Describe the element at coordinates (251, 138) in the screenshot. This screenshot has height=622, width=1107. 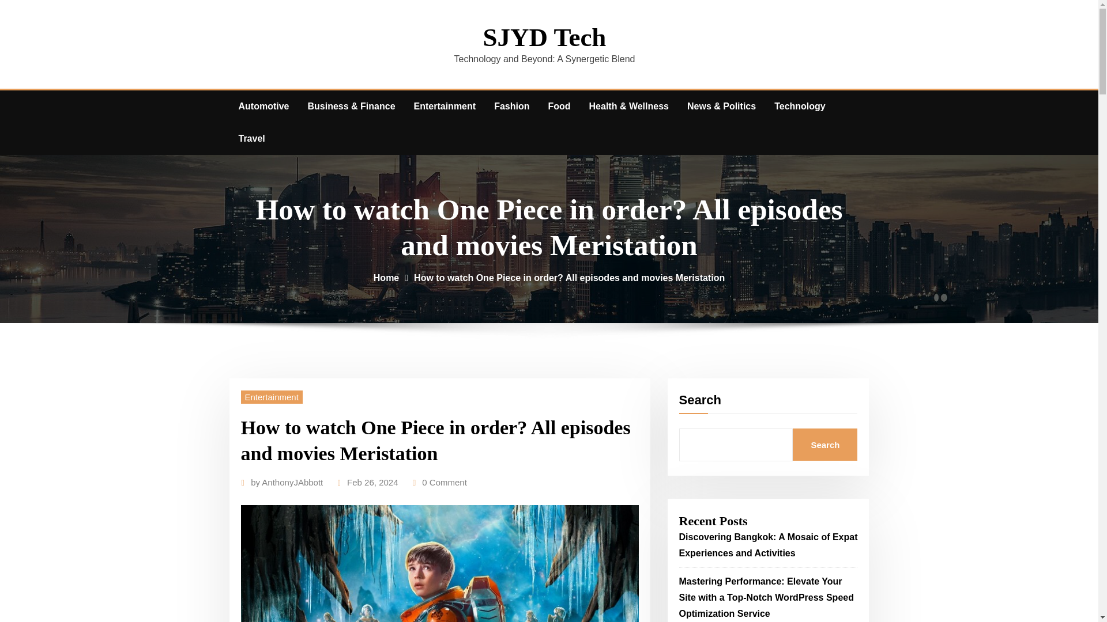
I see `Travel` at that location.